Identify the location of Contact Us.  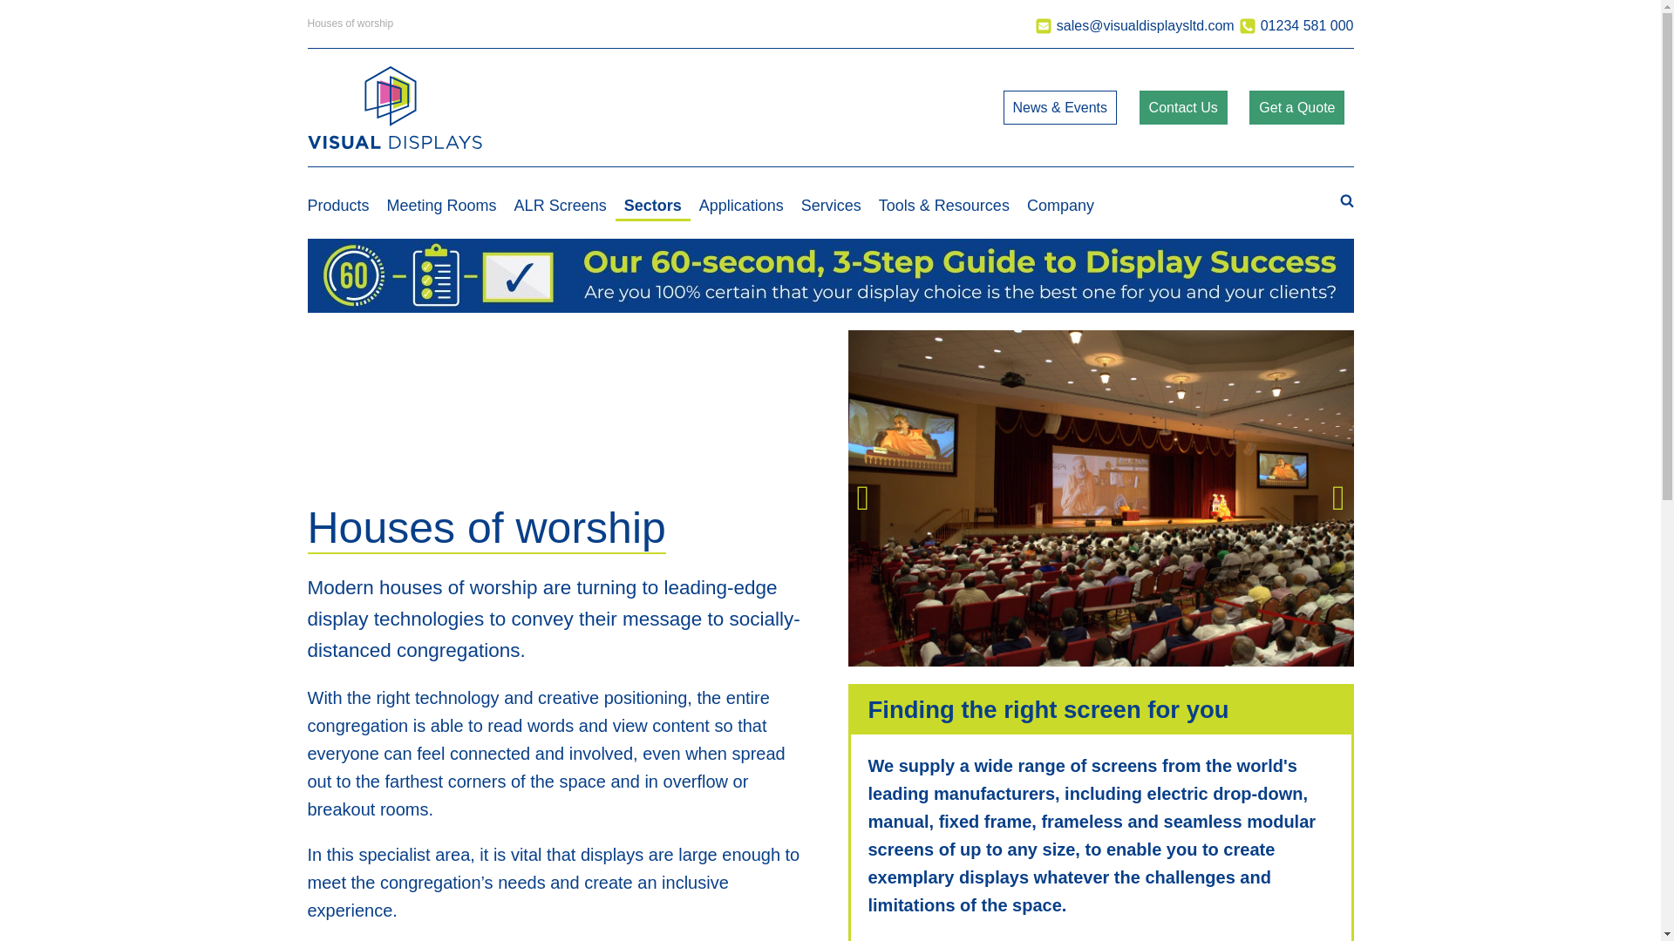
(1183, 107).